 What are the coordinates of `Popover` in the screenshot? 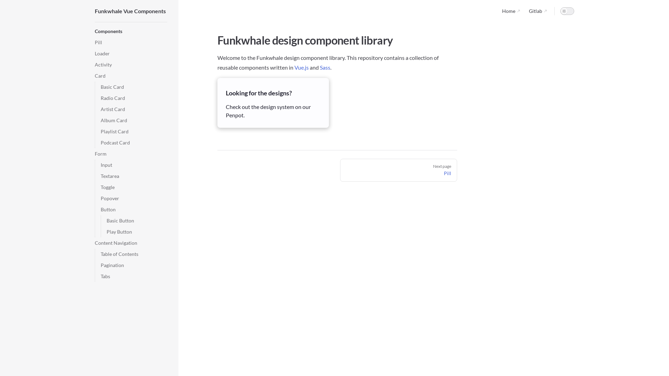 It's located at (134, 198).